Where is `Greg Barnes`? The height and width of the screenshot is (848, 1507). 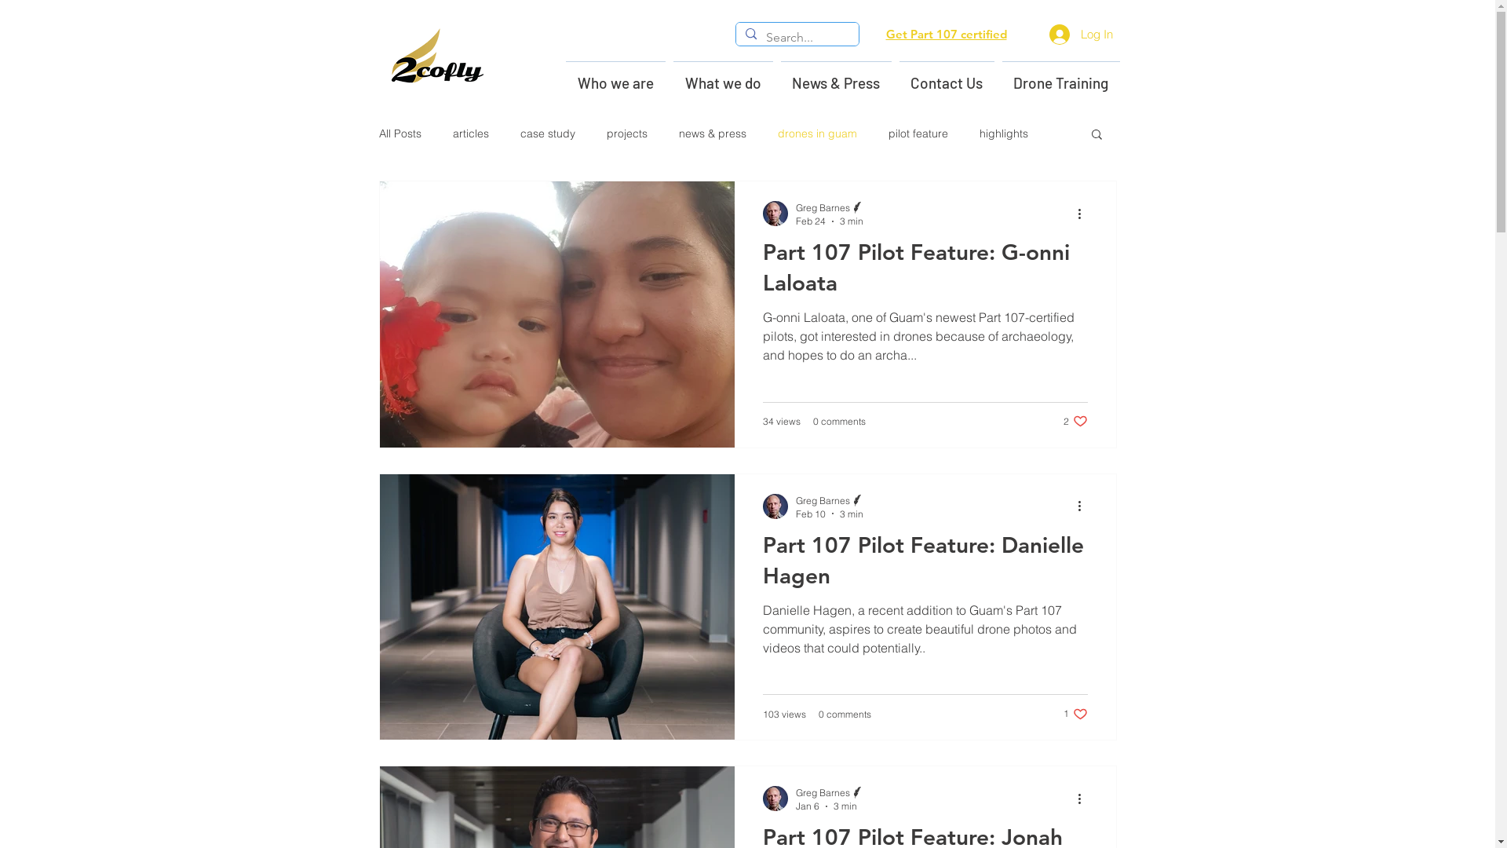
Greg Barnes is located at coordinates (830, 793).